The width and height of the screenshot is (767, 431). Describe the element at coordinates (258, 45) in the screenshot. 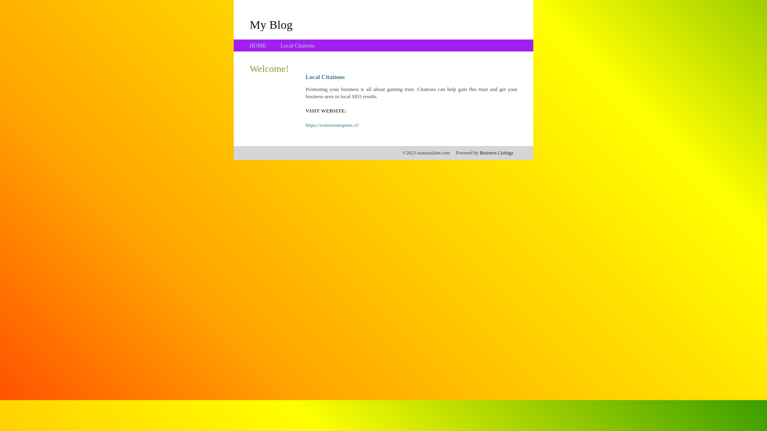

I see `HOME` at that location.